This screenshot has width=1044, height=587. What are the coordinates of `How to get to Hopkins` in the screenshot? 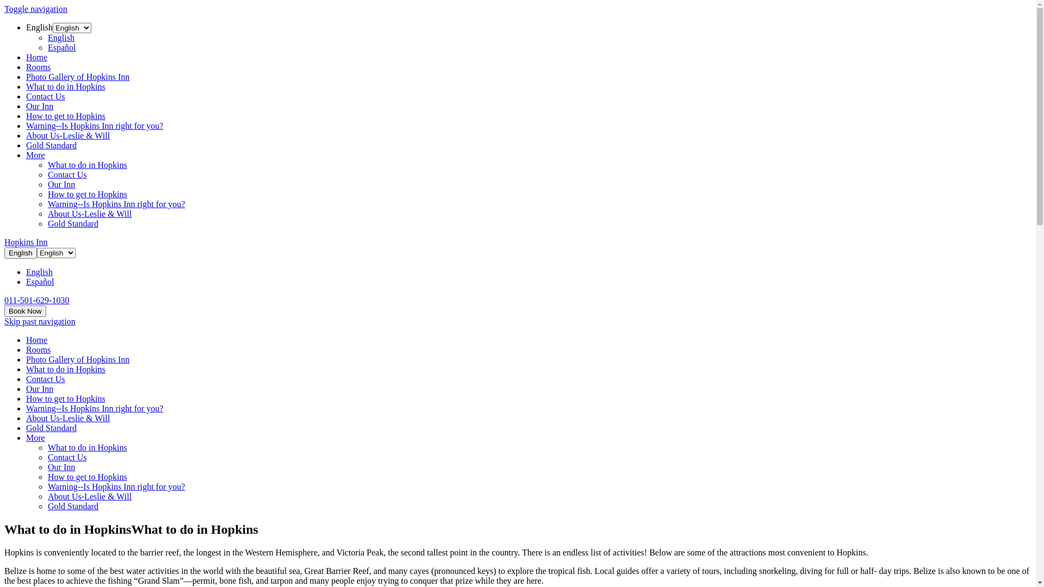 It's located at (66, 116).